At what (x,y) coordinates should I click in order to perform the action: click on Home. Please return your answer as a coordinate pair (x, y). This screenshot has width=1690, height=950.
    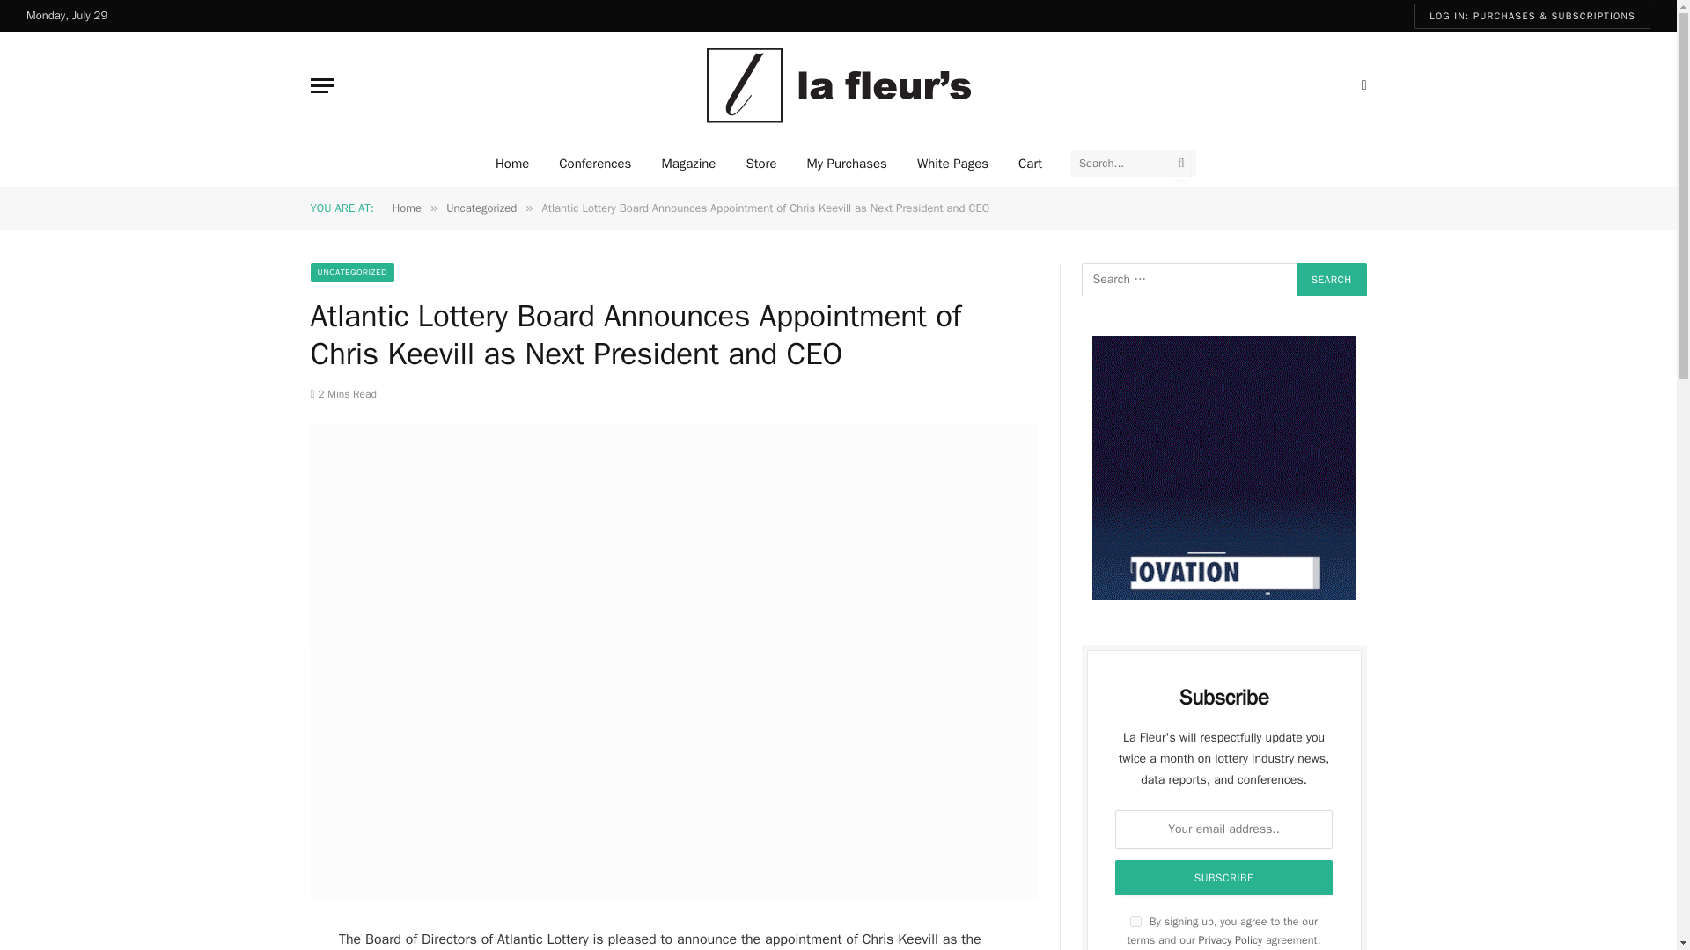
    Looking at the image, I should click on (407, 208).